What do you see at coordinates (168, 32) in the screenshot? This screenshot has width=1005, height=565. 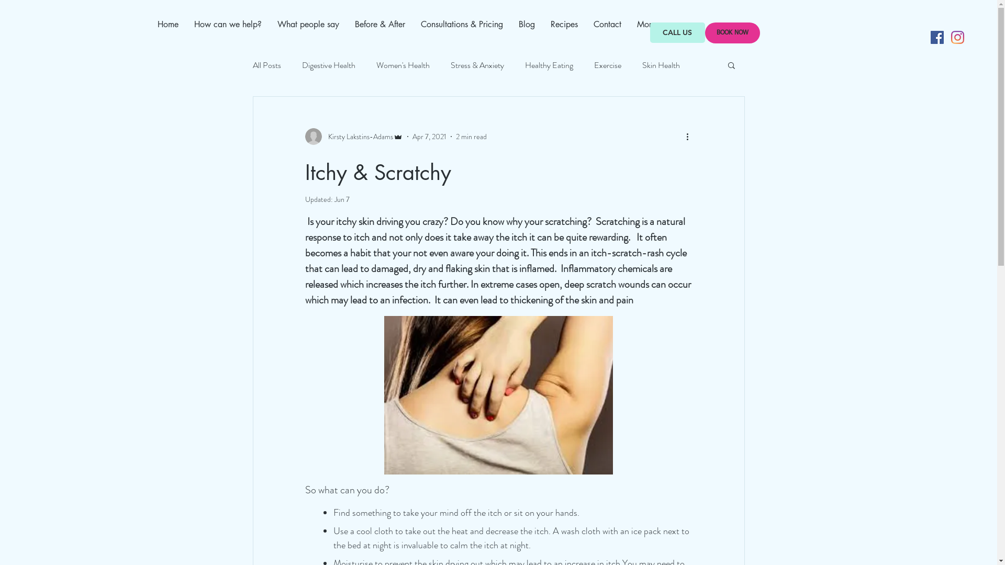 I see `Home` at bounding box center [168, 32].